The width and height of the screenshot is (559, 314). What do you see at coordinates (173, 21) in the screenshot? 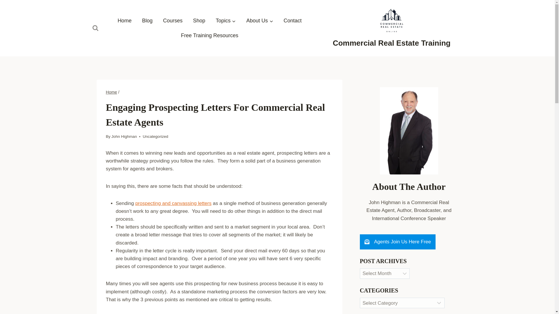
I see `commercial real estate training courses` at bounding box center [173, 21].